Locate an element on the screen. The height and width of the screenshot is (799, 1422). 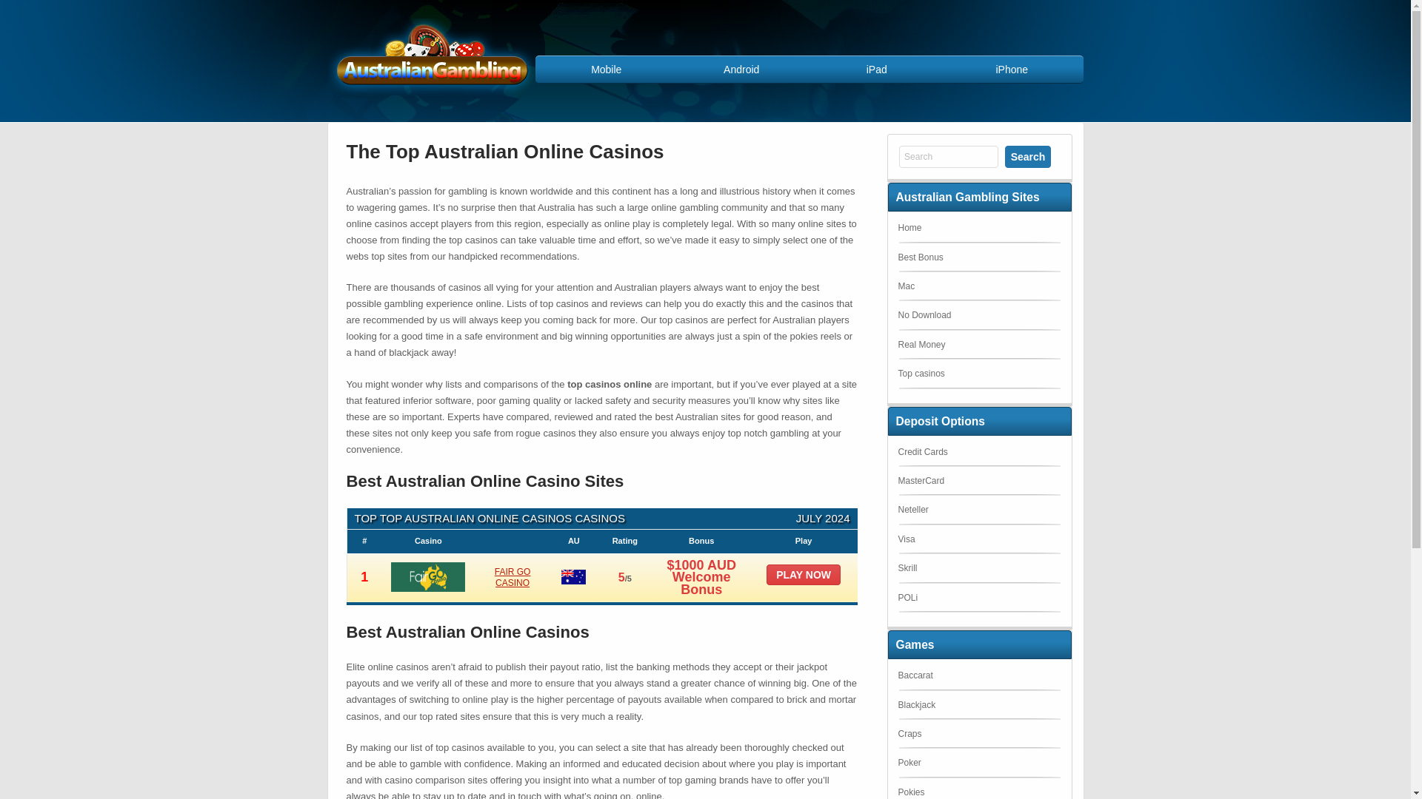
Credit Cards is located at coordinates (921, 451).